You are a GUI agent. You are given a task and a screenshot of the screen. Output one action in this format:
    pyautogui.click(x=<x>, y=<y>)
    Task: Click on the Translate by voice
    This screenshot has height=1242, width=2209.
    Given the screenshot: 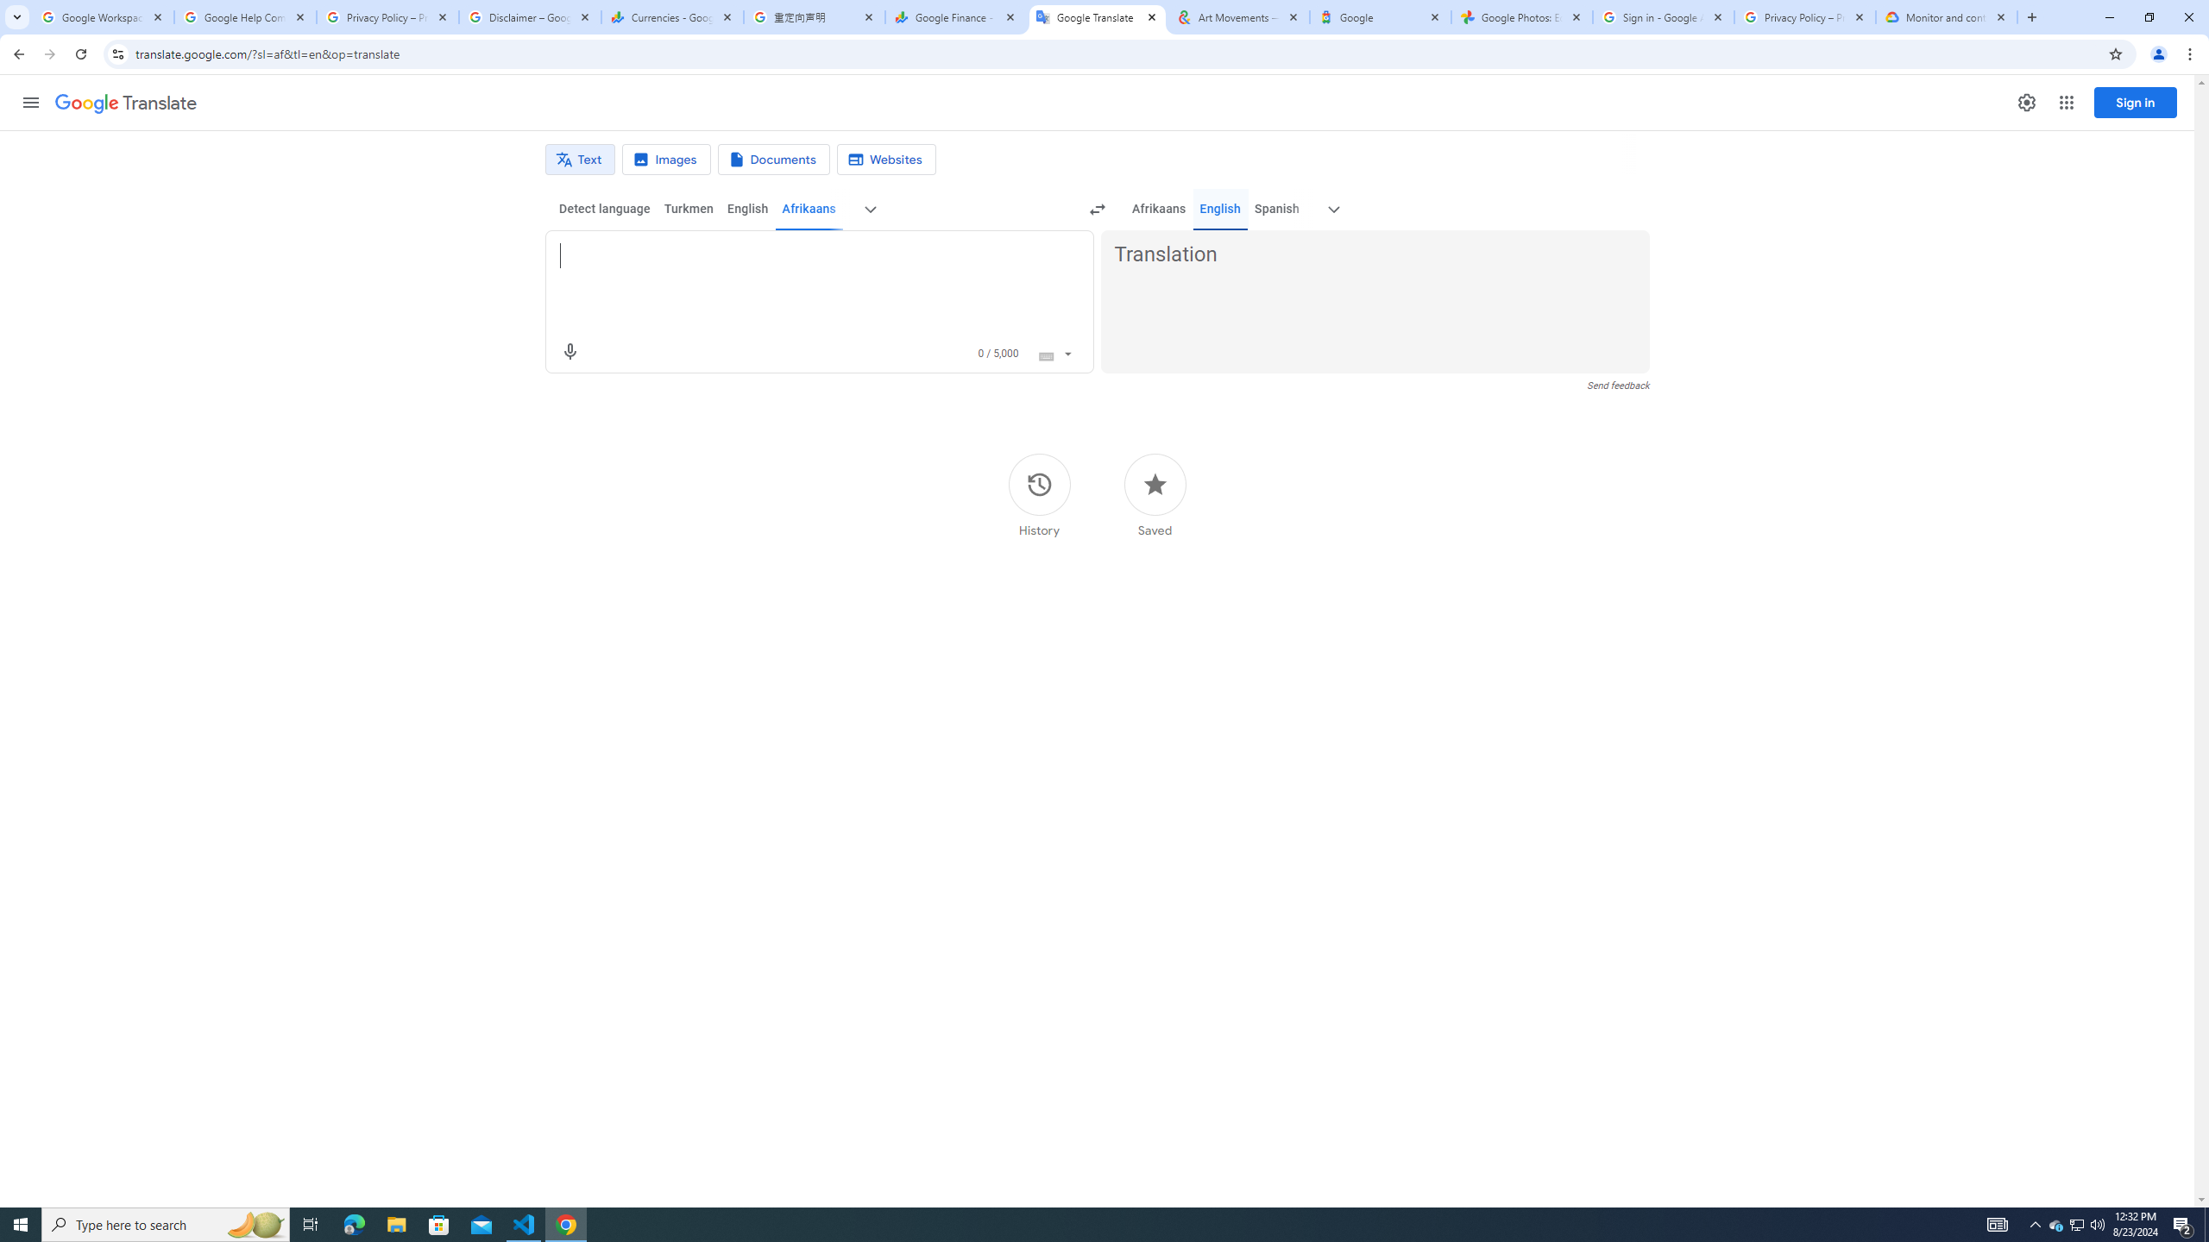 What is the action you would take?
    pyautogui.click(x=570, y=352)
    